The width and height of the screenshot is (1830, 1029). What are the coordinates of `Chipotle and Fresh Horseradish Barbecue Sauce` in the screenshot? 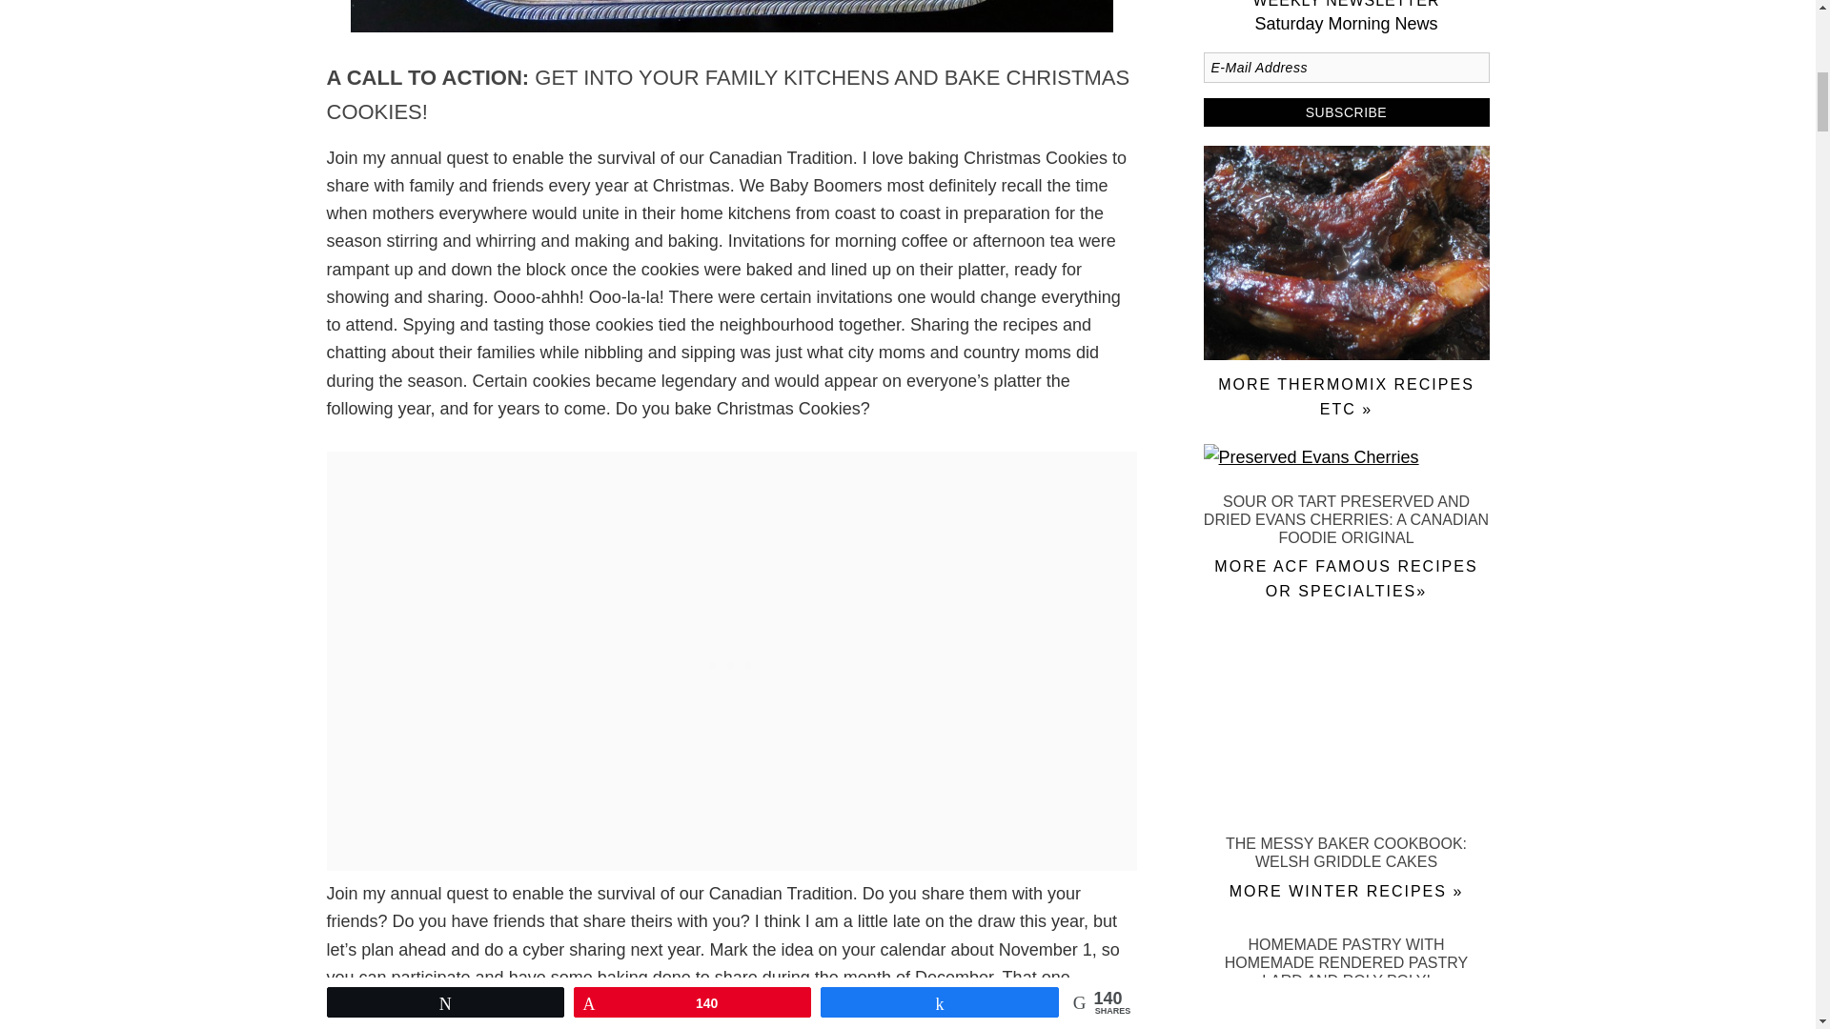 It's located at (1346, 354).